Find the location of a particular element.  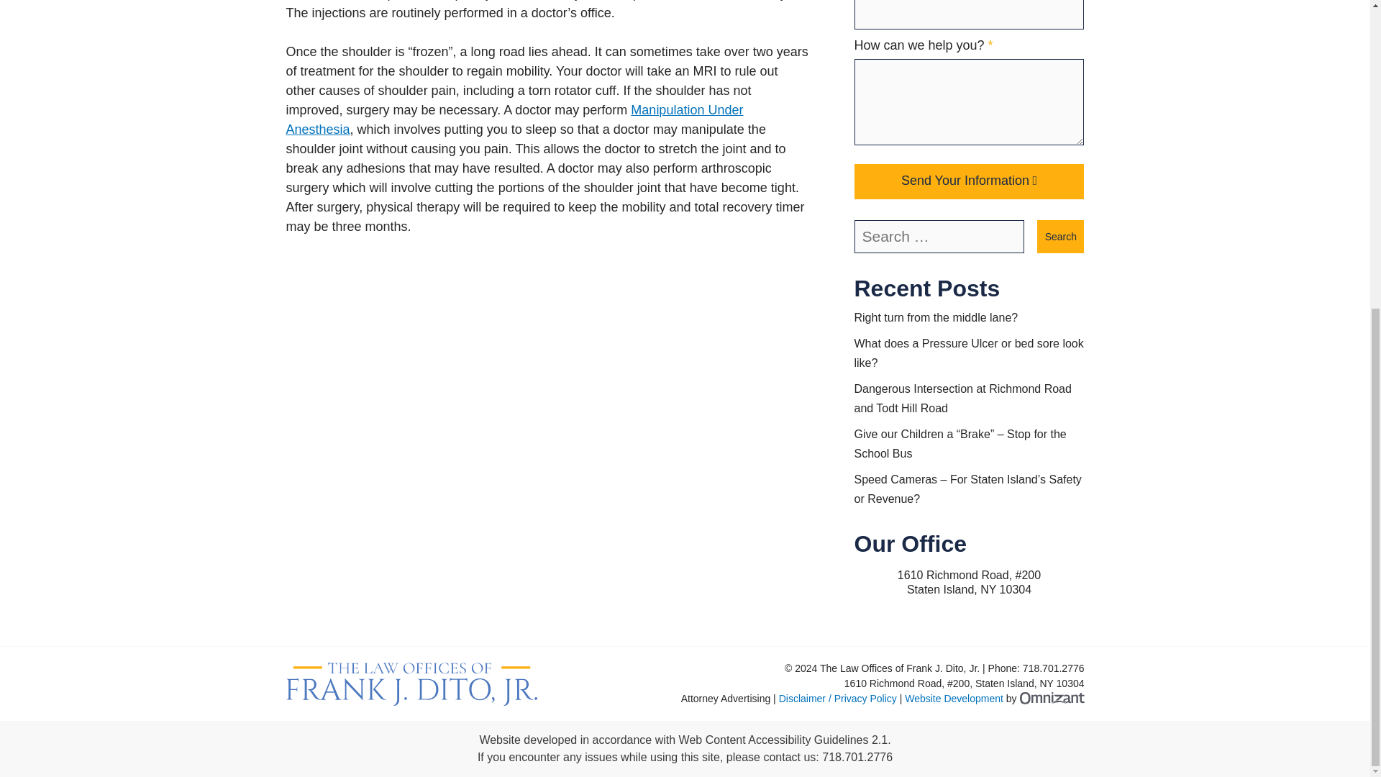

Right turn from the middle lane? is located at coordinates (936, 318).